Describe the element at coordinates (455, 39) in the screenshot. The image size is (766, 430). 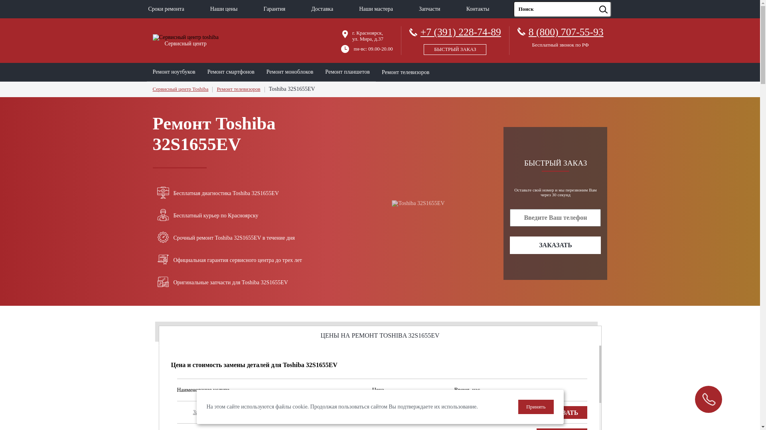
I see `+7 (391) 228-74-89` at that location.